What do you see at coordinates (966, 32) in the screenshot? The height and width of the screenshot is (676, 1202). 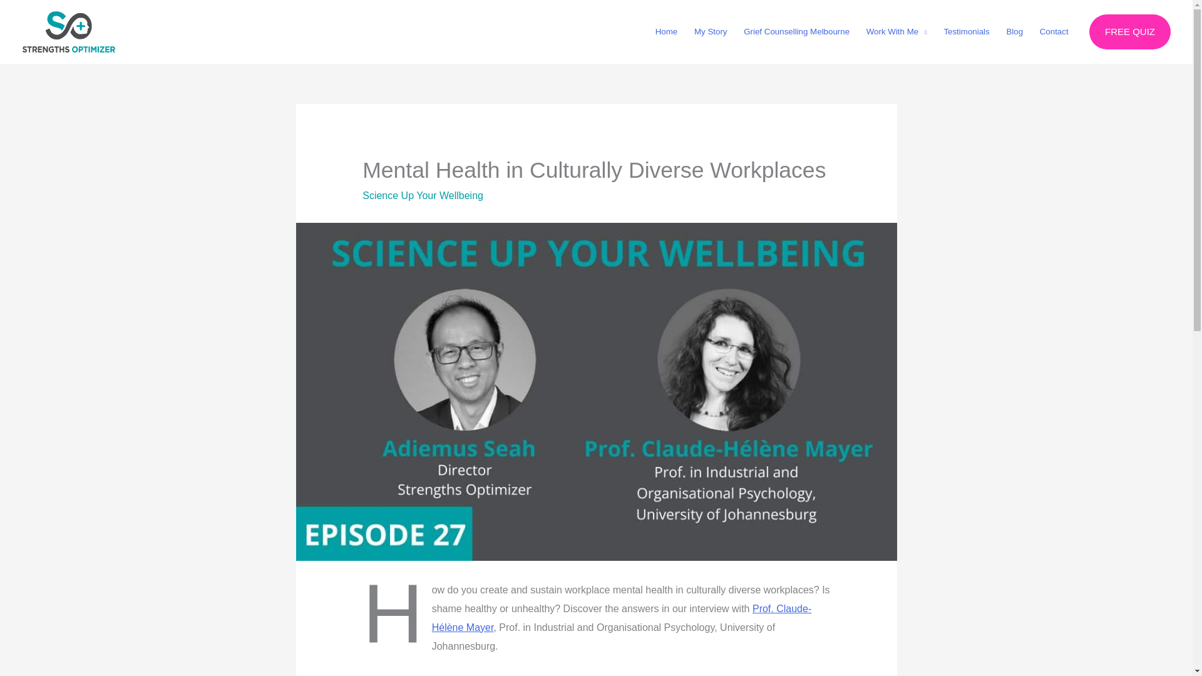 I see `Testimonials` at bounding box center [966, 32].